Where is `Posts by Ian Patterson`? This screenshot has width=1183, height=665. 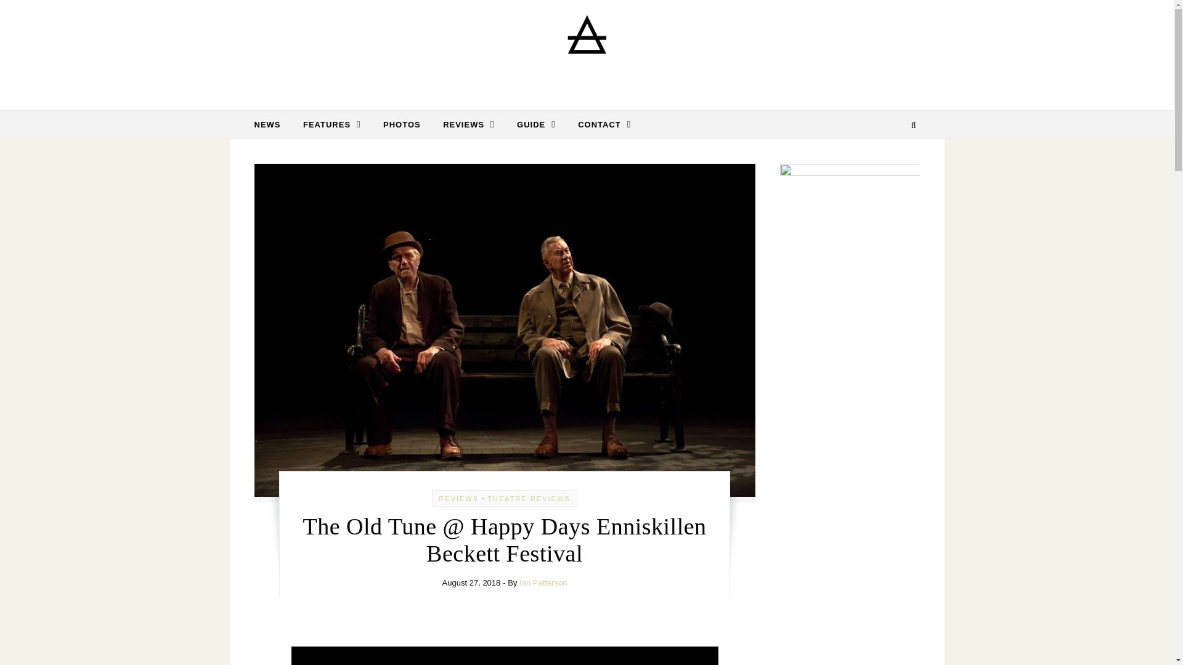
Posts by Ian Patterson is located at coordinates (542, 582).